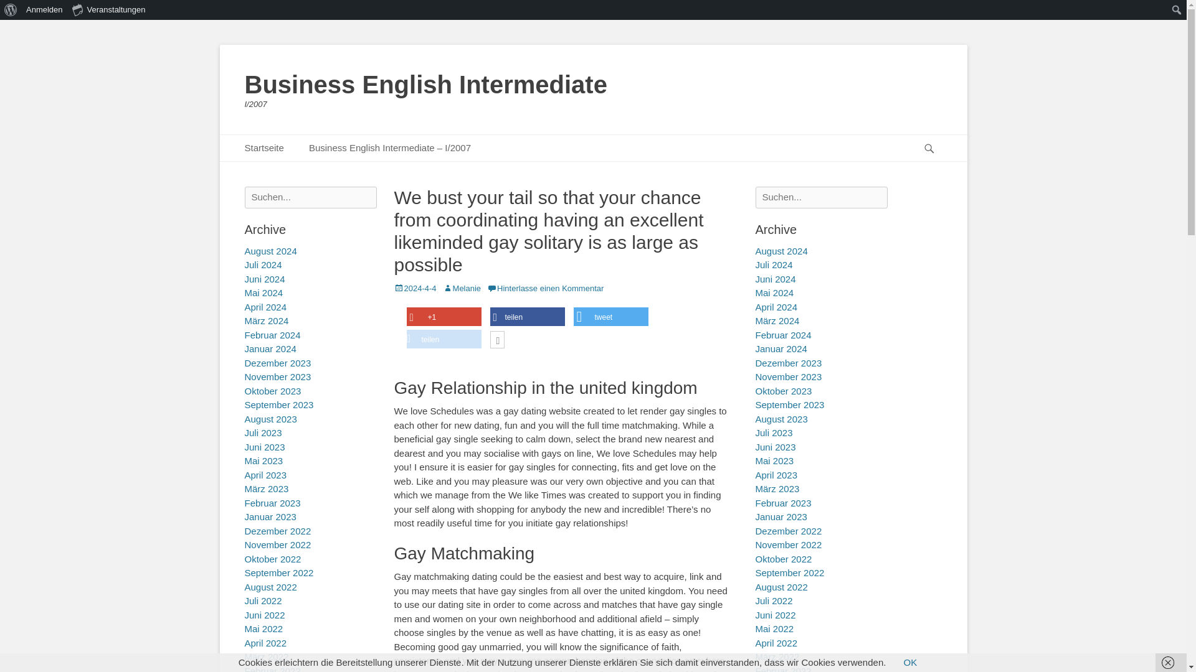 The width and height of the screenshot is (1196, 672). Describe the element at coordinates (19, 7) in the screenshot. I see `Suche` at that location.